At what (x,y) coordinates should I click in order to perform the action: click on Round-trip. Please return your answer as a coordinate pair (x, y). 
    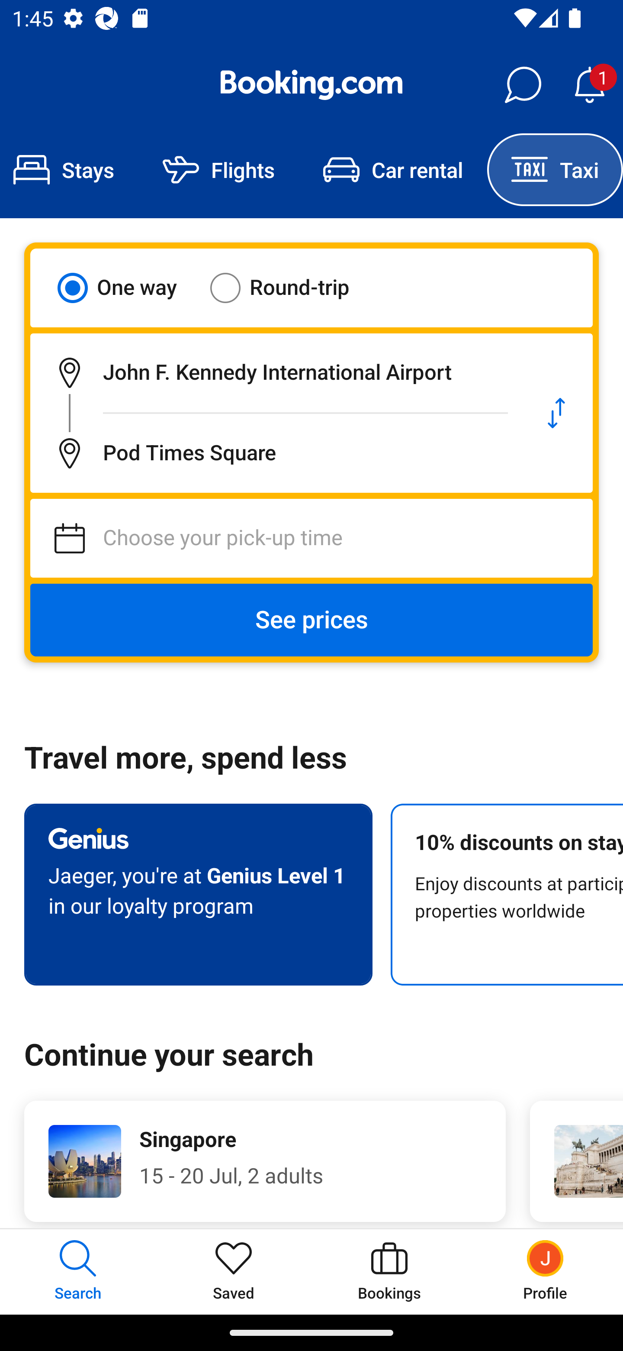
    Looking at the image, I should click on (291, 288).